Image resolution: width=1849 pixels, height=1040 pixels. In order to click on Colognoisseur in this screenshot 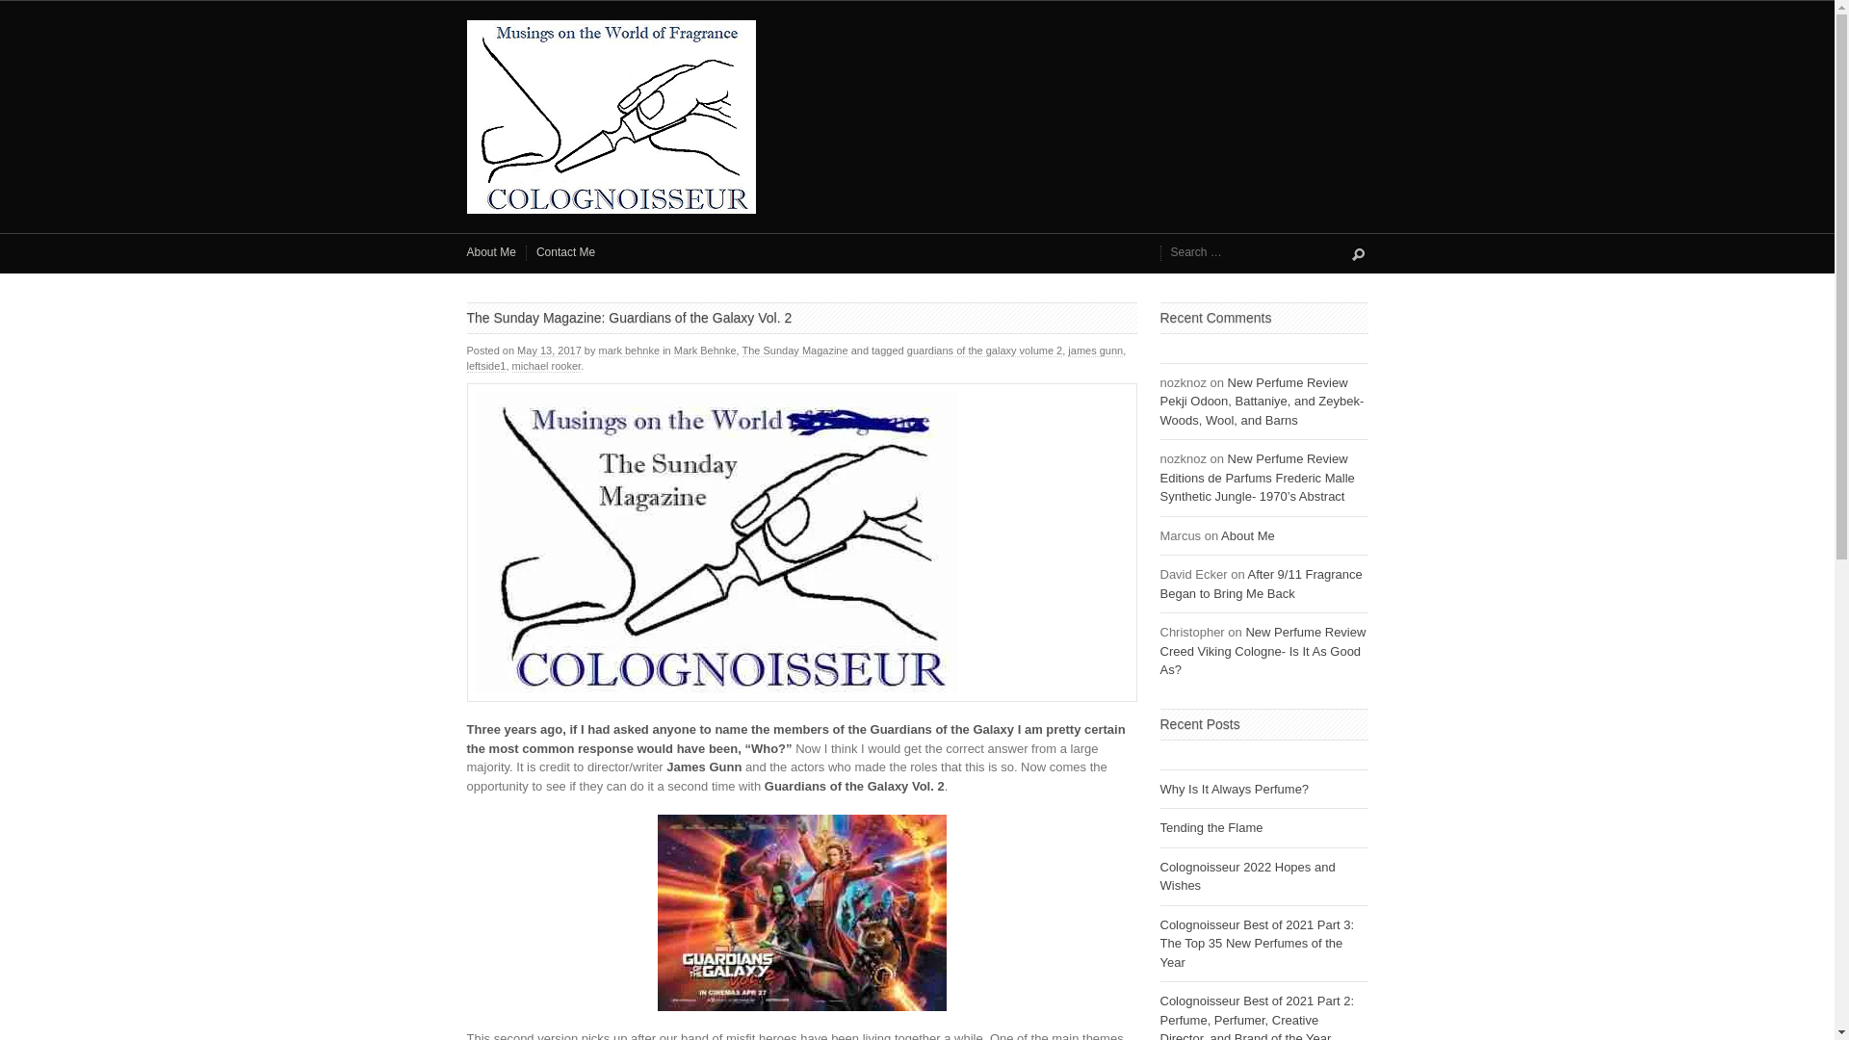, I will do `click(917, 117)`.